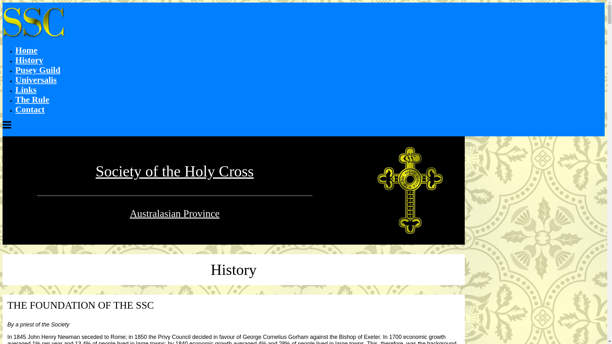 The image size is (612, 344). Describe the element at coordinates (26, 50) in the screenshot. I see `Home` at that location.